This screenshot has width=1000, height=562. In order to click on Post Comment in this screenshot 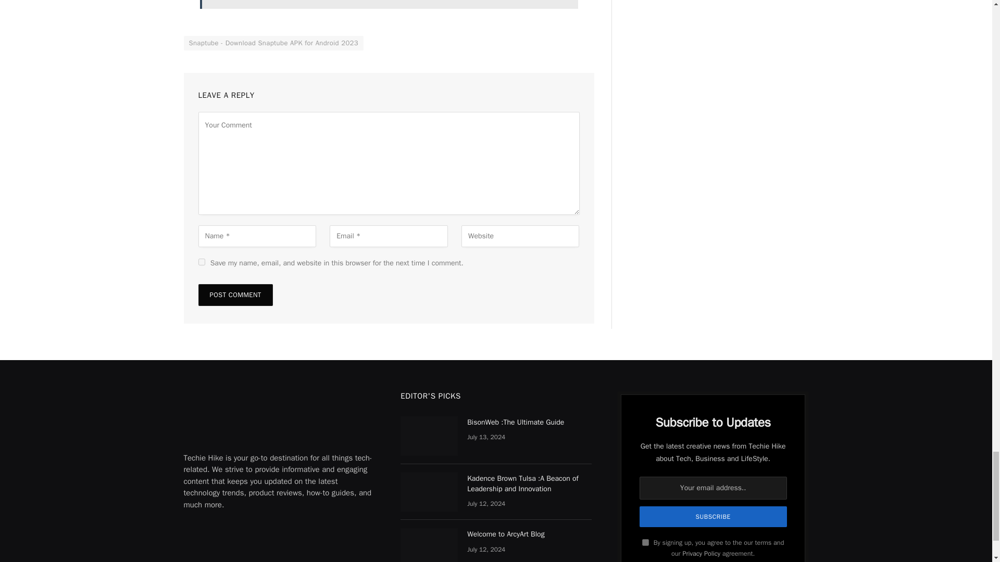, I will do `click(235, 295)`.